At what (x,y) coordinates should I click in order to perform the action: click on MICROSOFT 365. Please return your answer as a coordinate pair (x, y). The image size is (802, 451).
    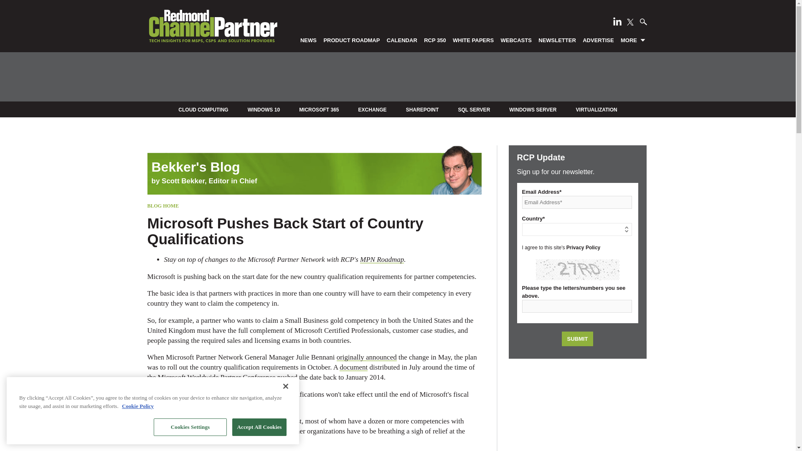
    Looking at the image, I should click on (319, 109).